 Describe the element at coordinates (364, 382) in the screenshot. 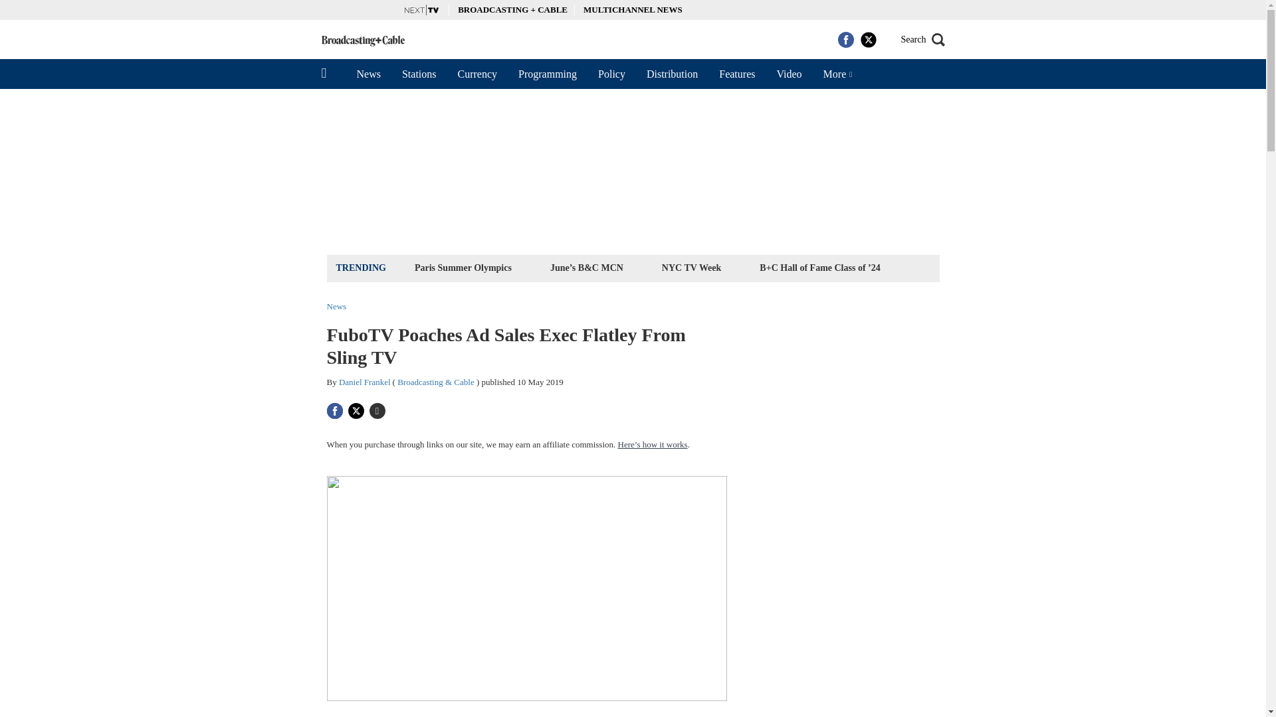

I see `Daniel Frankel` at that location.